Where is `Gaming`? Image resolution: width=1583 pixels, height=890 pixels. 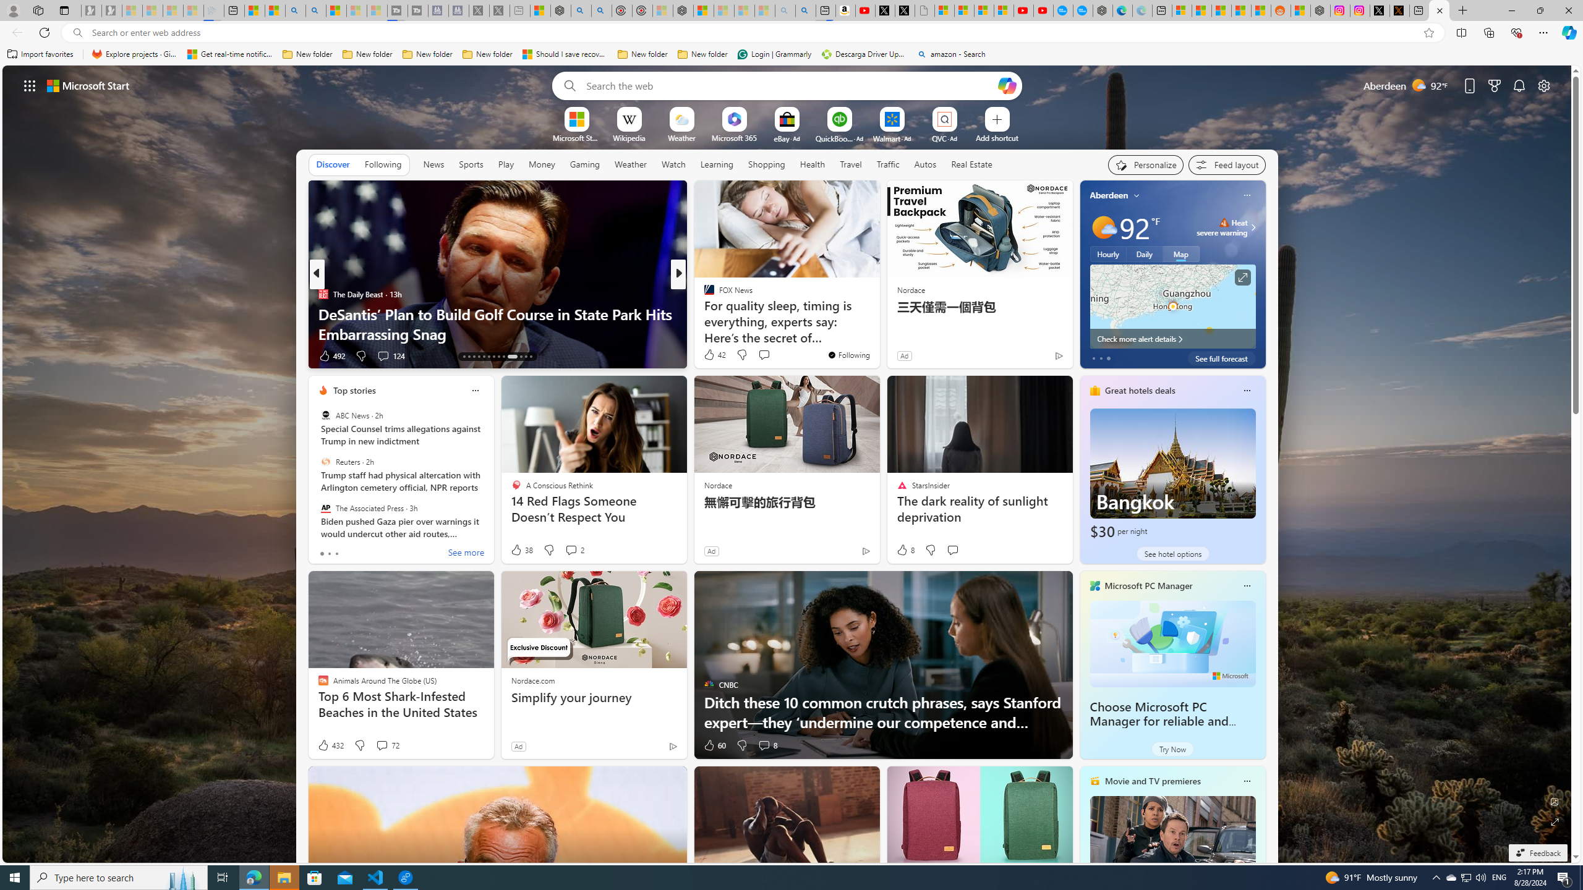
Gaming is located at coordinates (585, 164).